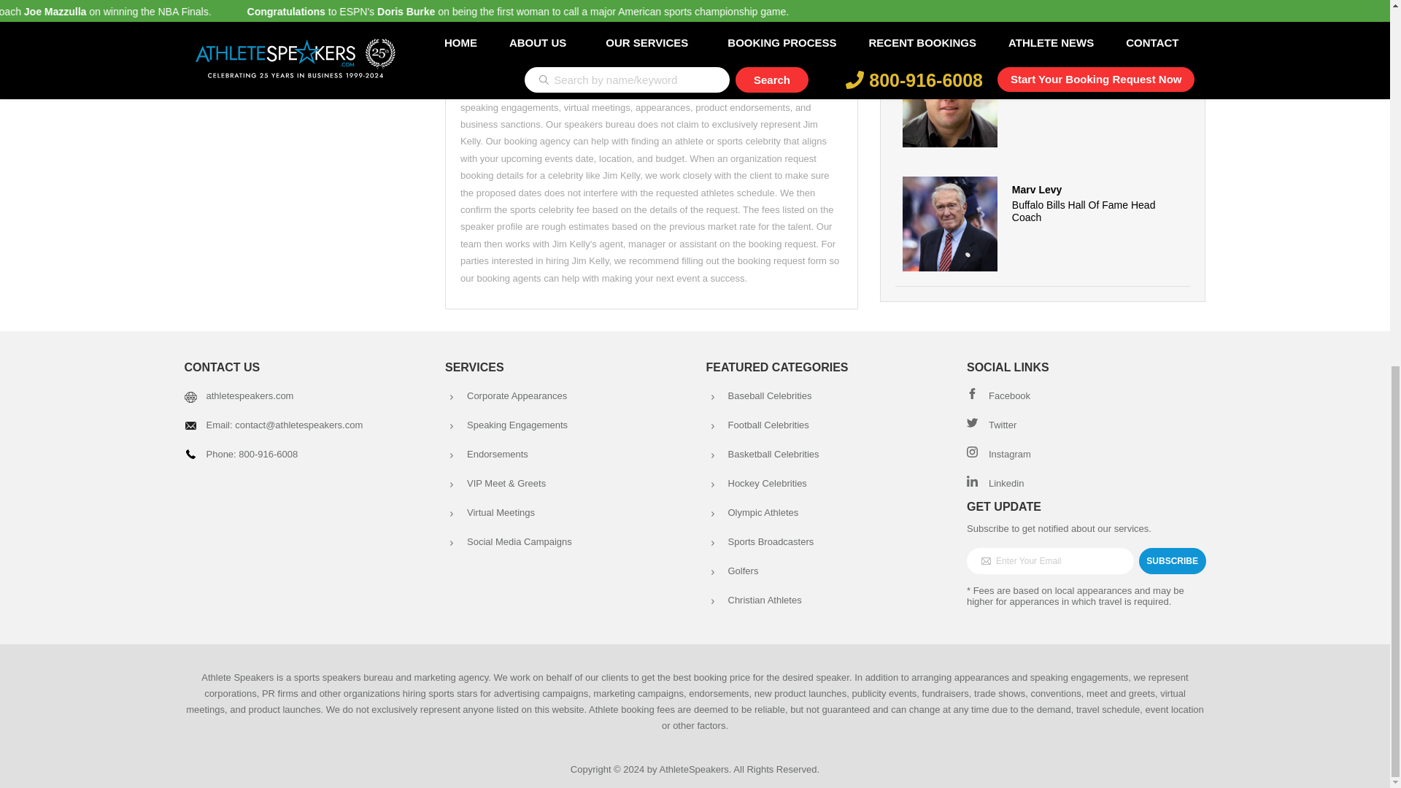 The width and height of the screenshot is (1401, 788). What do you see at coordinates (251, 454) in the screenshot?
I see `Phone: 800-916-6008` at bounding box center [251, 454].